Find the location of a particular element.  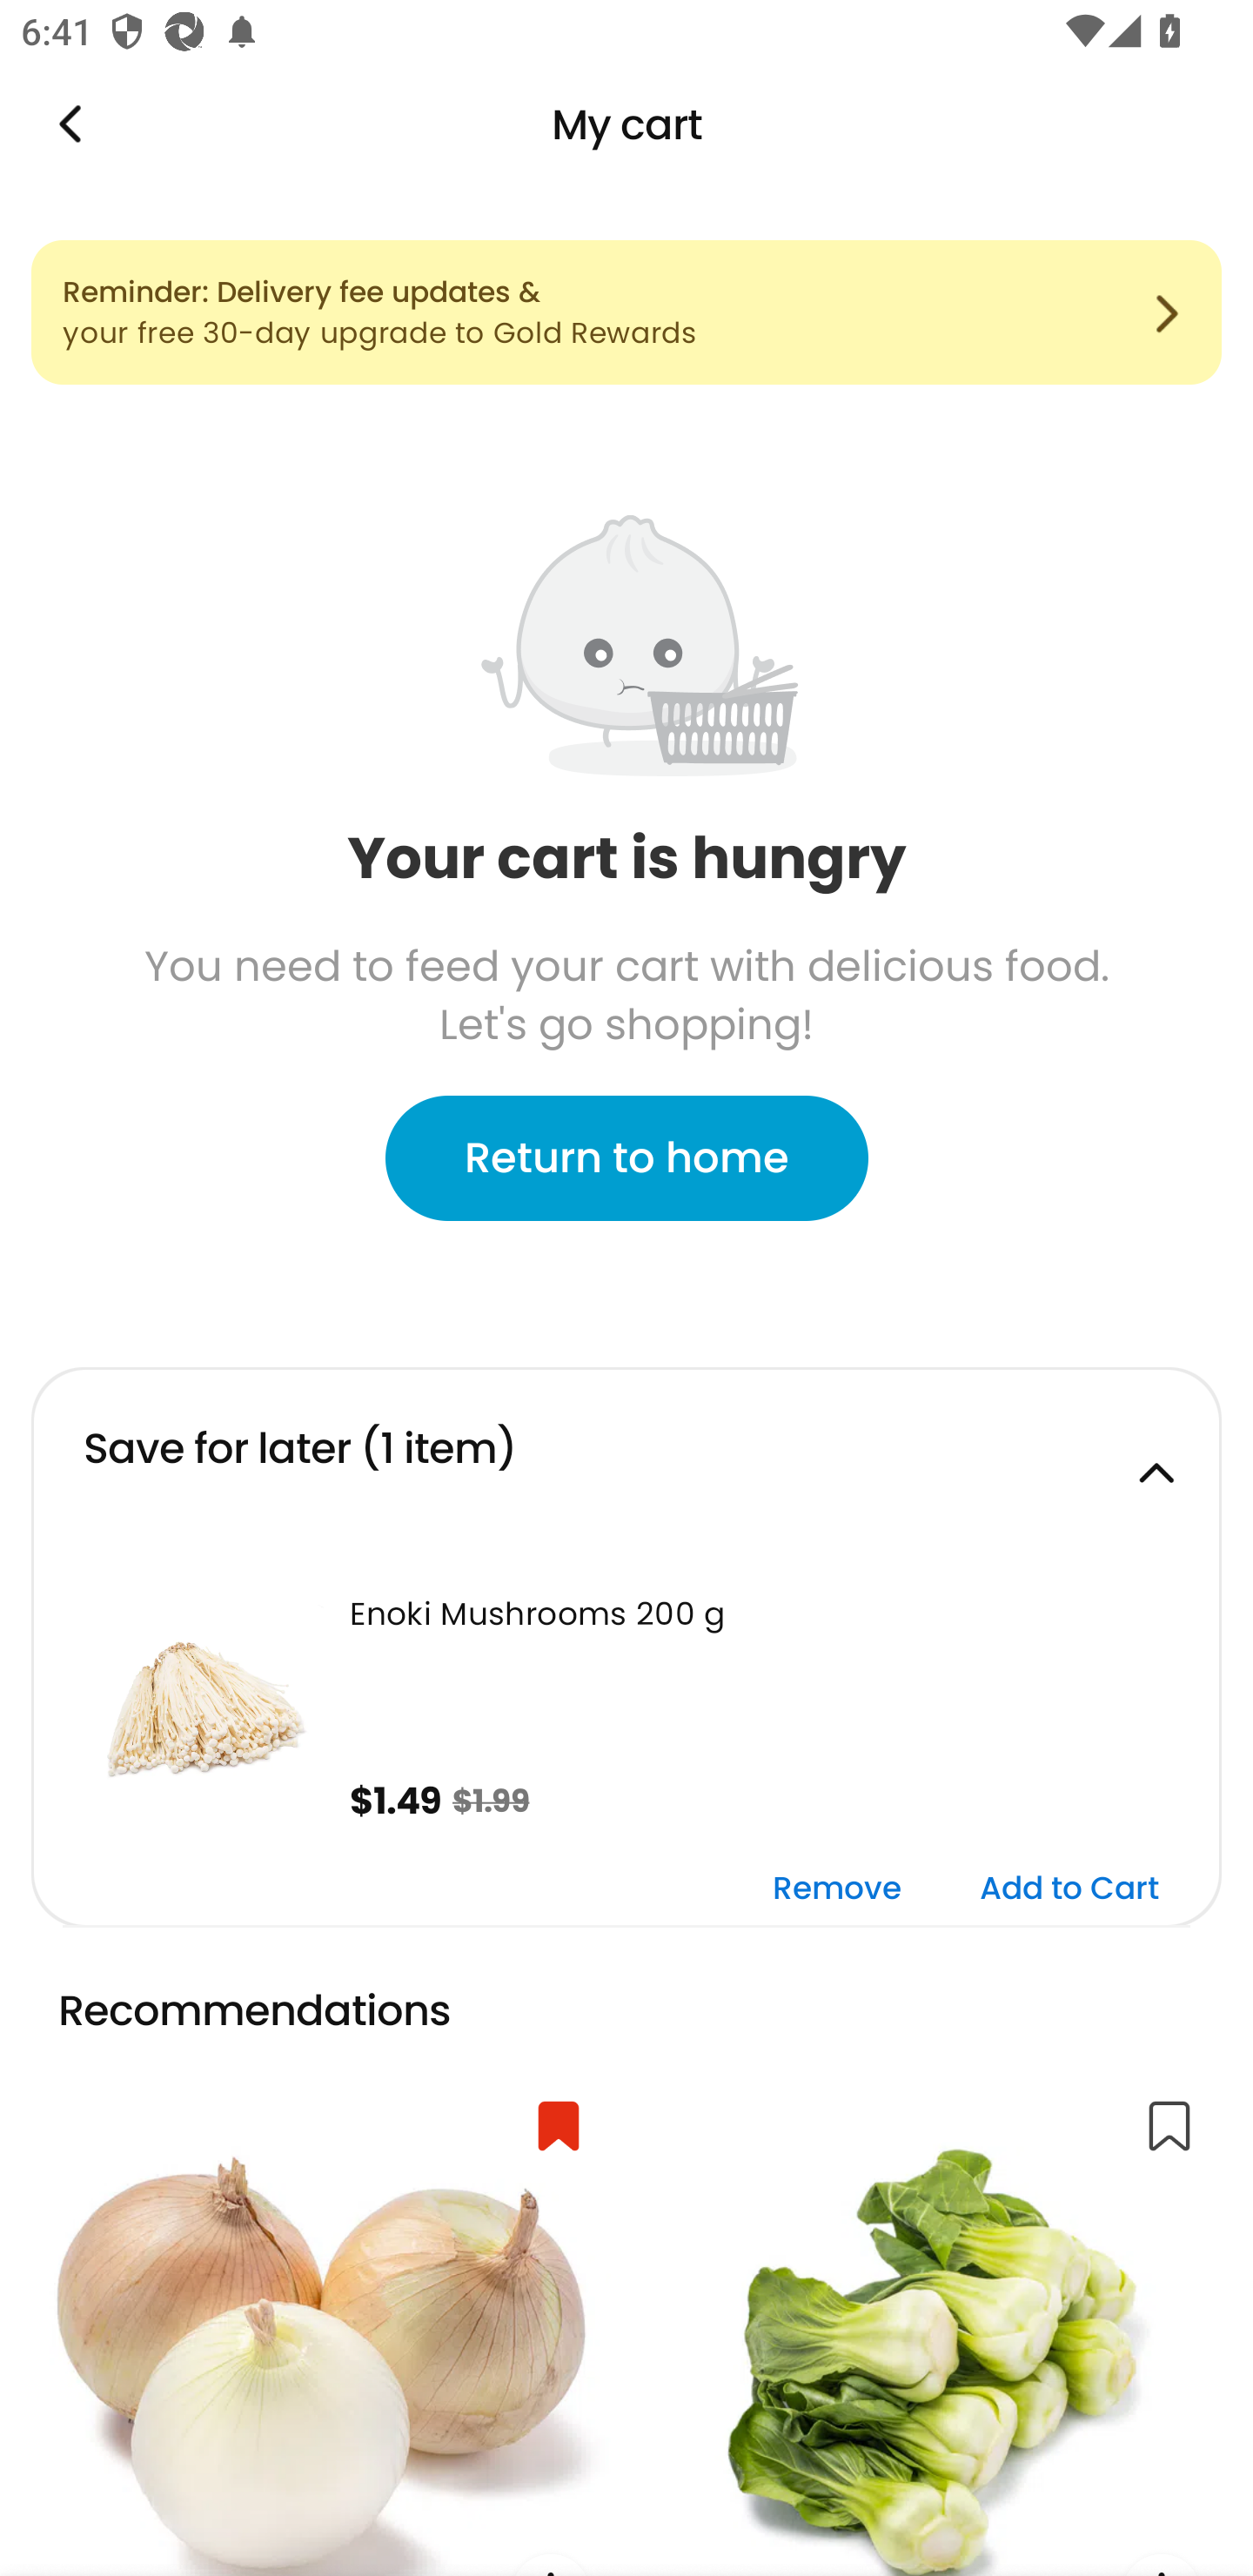

Add to Cart is located at coordinates (1069, 1889).